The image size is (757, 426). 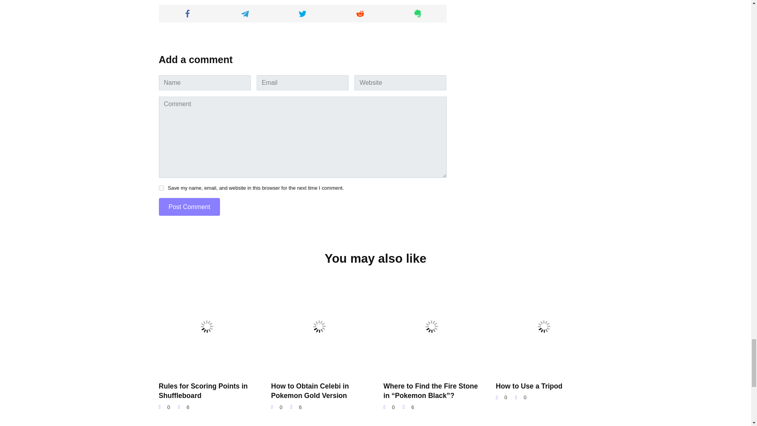 What do you see at coordinates (189, 207) in the screenshot?
I see `Post Comment` at bounding box center [189, 207].